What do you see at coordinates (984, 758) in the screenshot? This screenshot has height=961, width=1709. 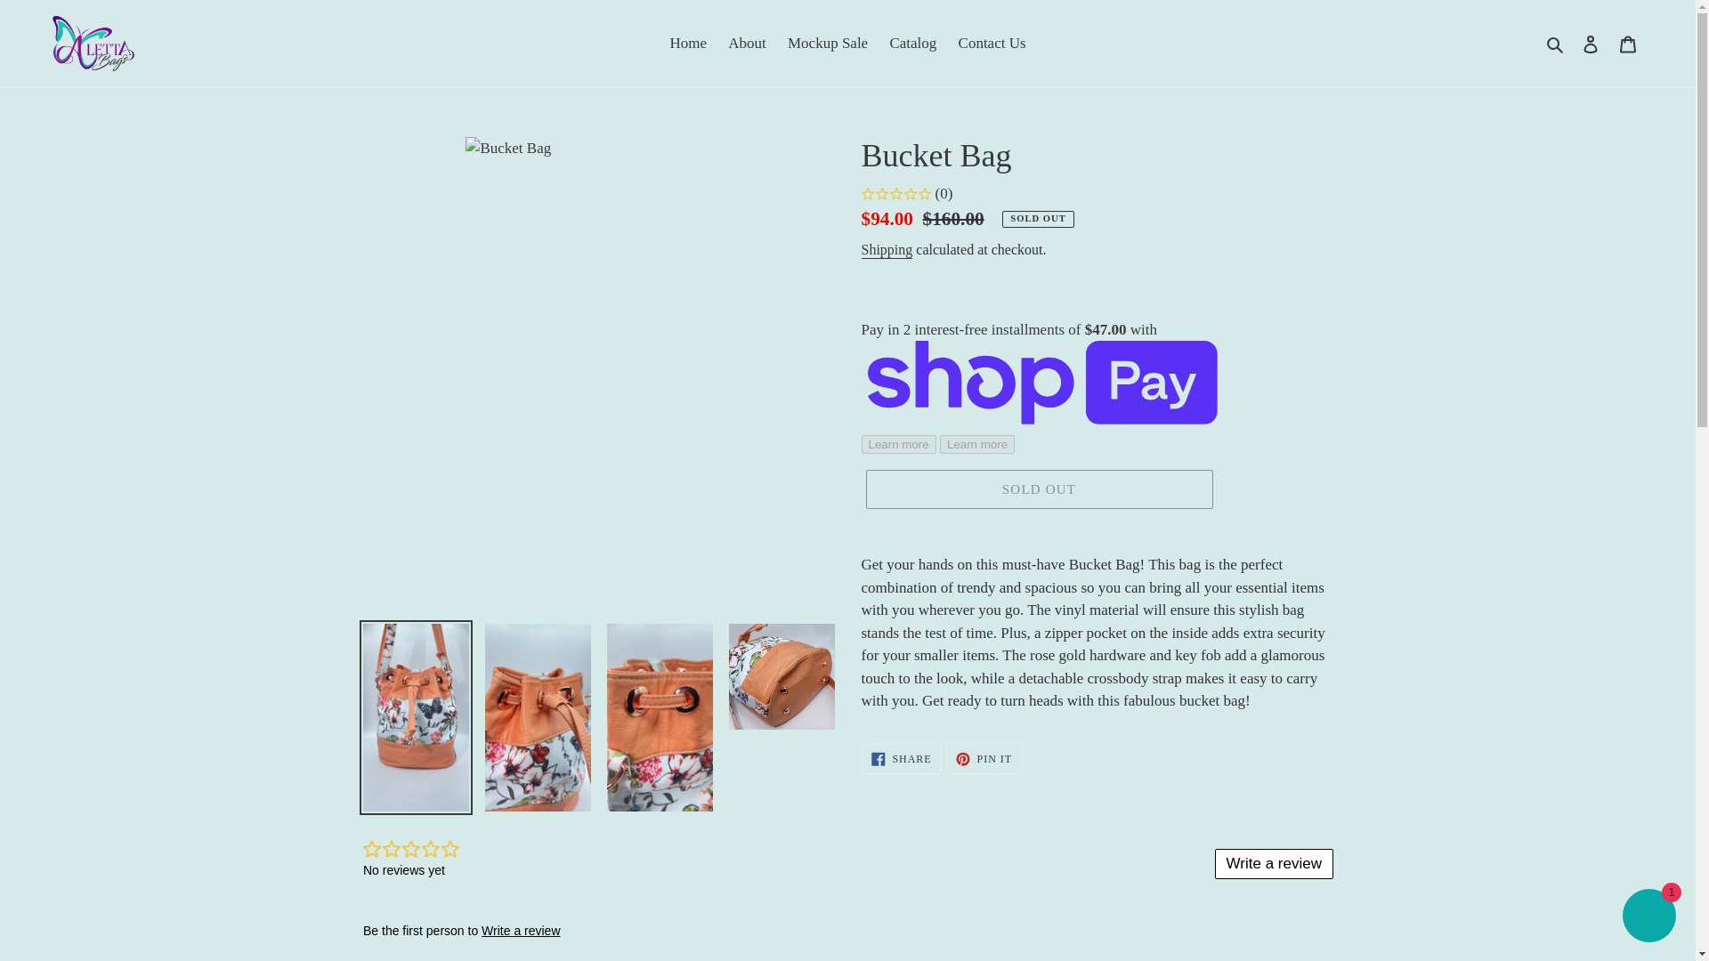 I see `Home` at bounding box center [984, 758].